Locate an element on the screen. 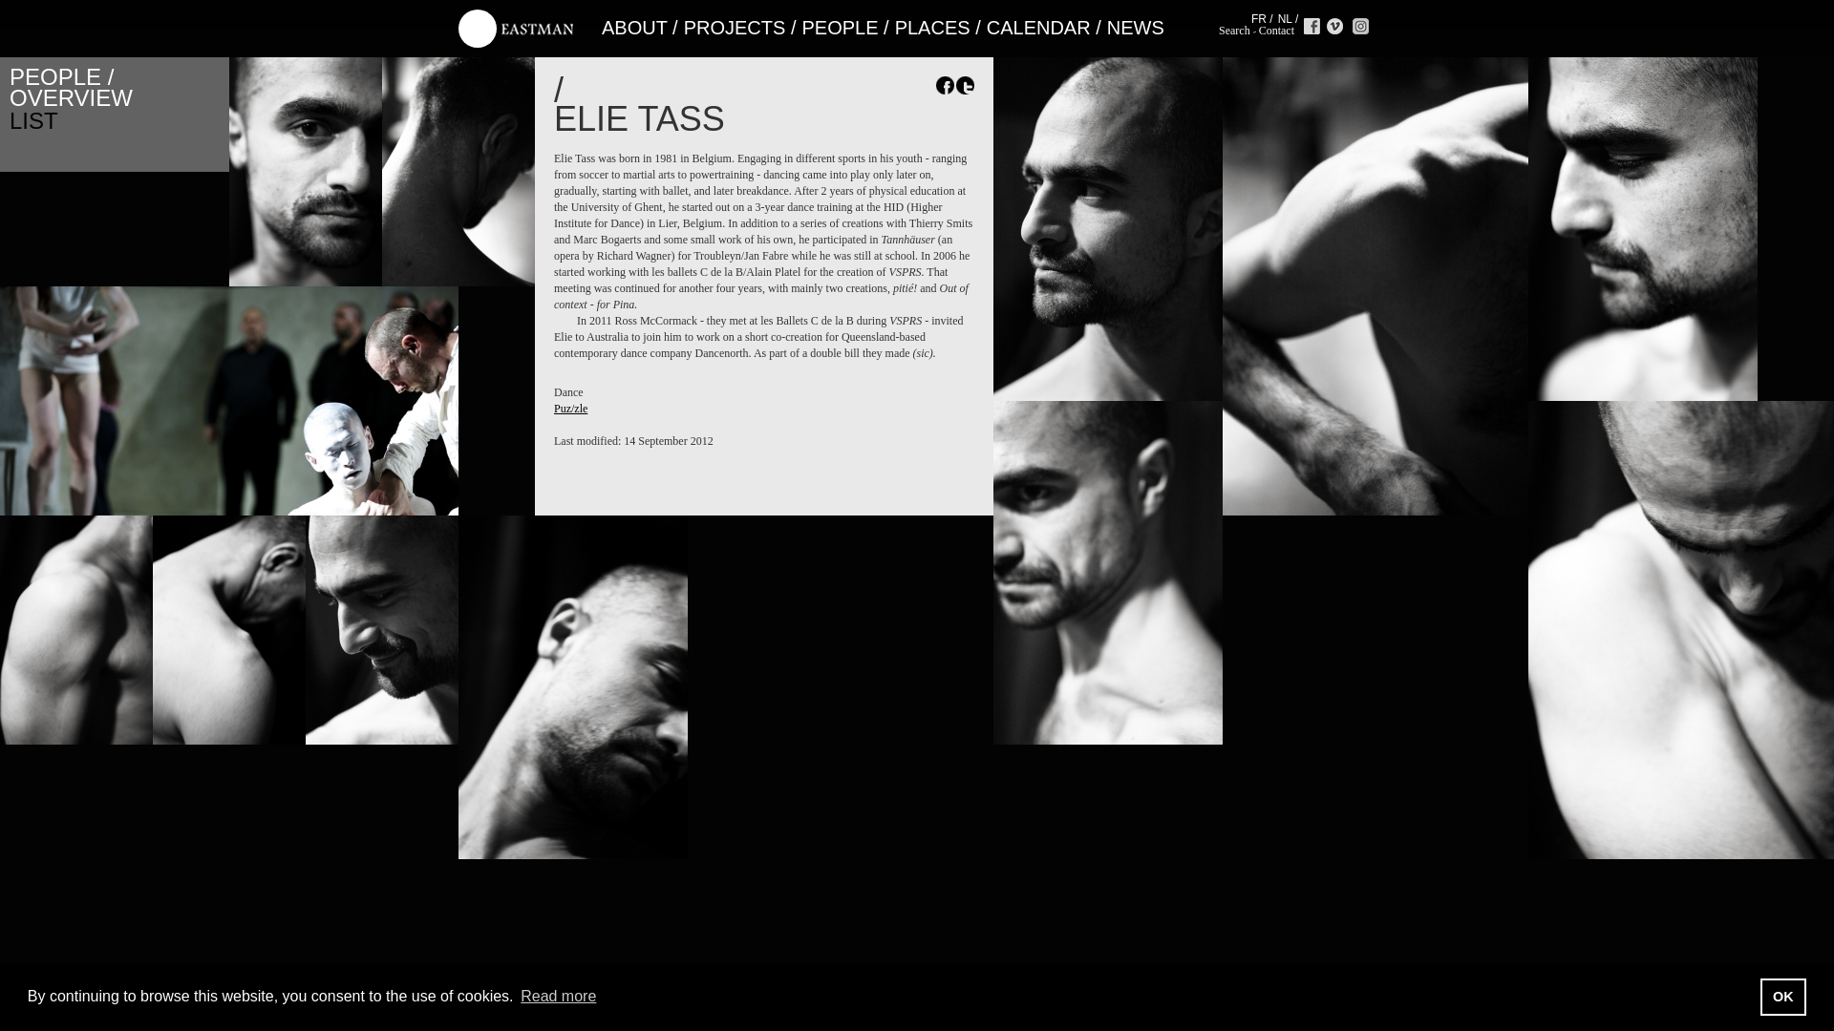 The width and height of the screenshot is (1834, 1031). ABOUT is located at coordinates (634, 27).